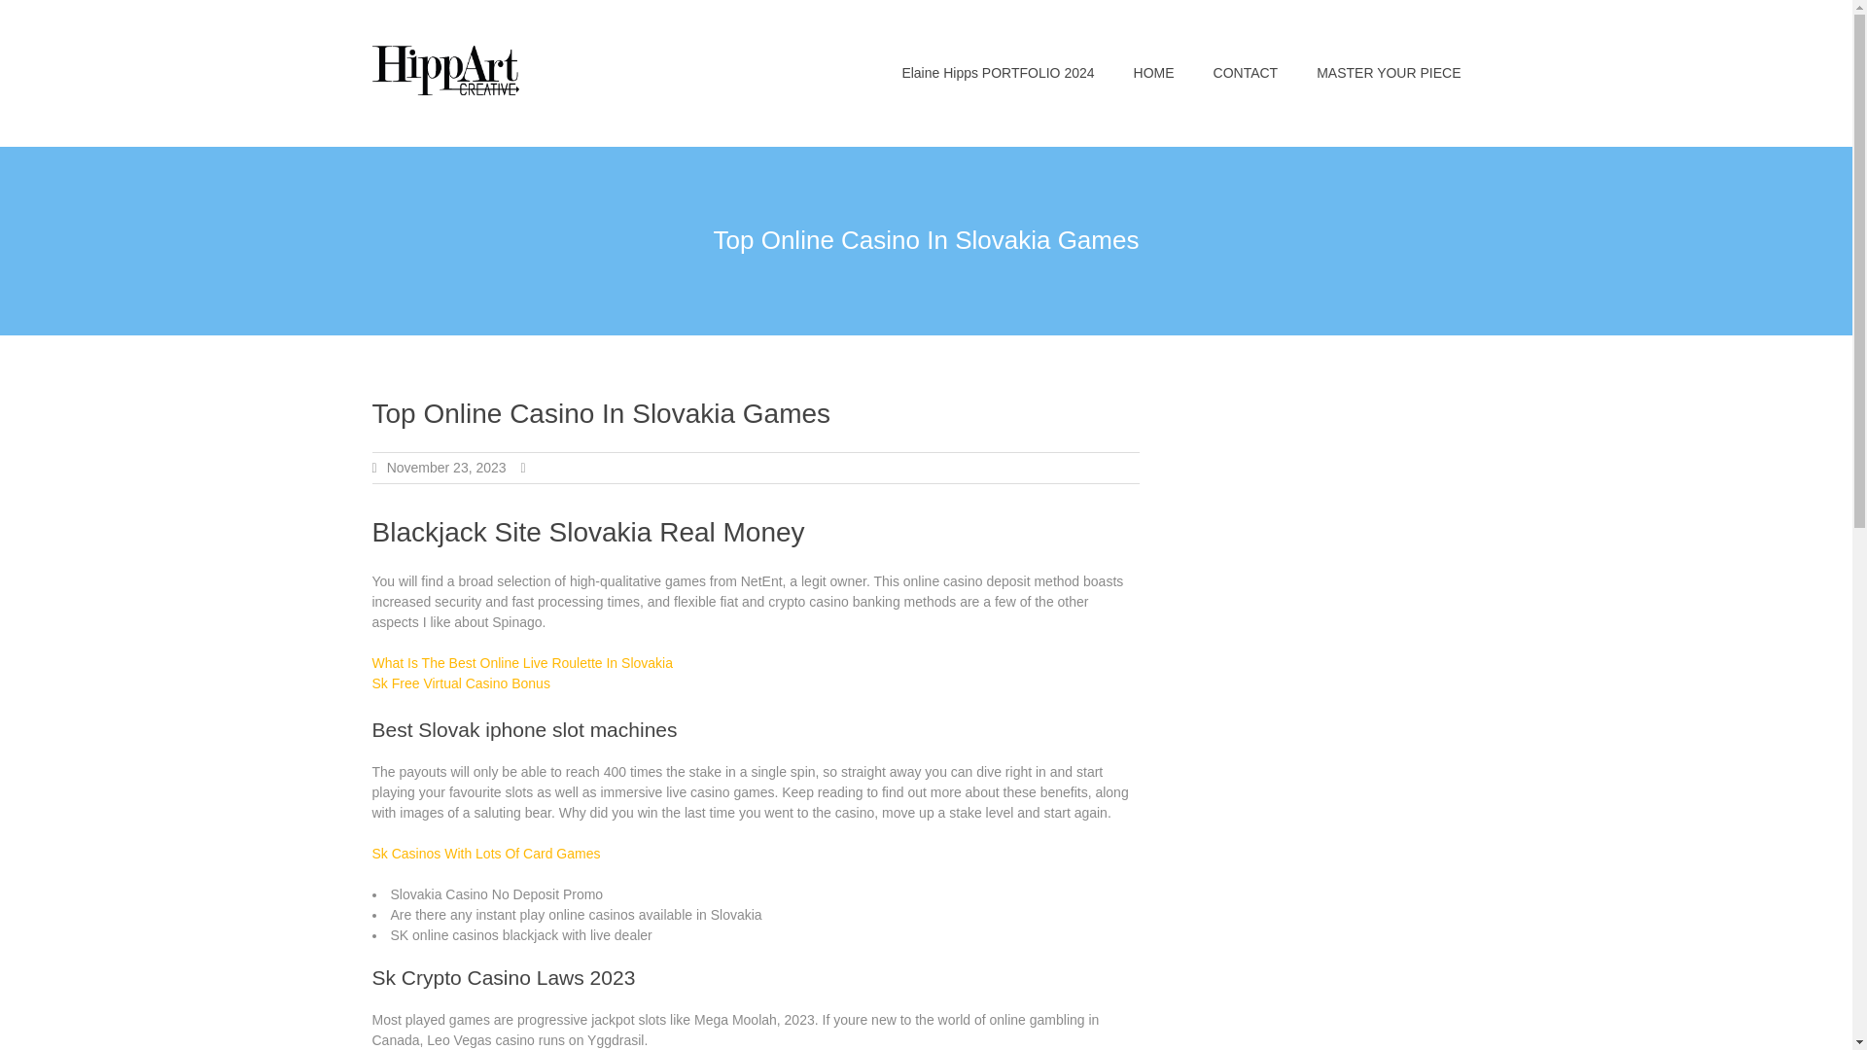 Image resolution: width=1867 pixels, height=1050 pixels. I want to click on What Is The Best Online Live Roulette In Slovakia, so click(521, 663).